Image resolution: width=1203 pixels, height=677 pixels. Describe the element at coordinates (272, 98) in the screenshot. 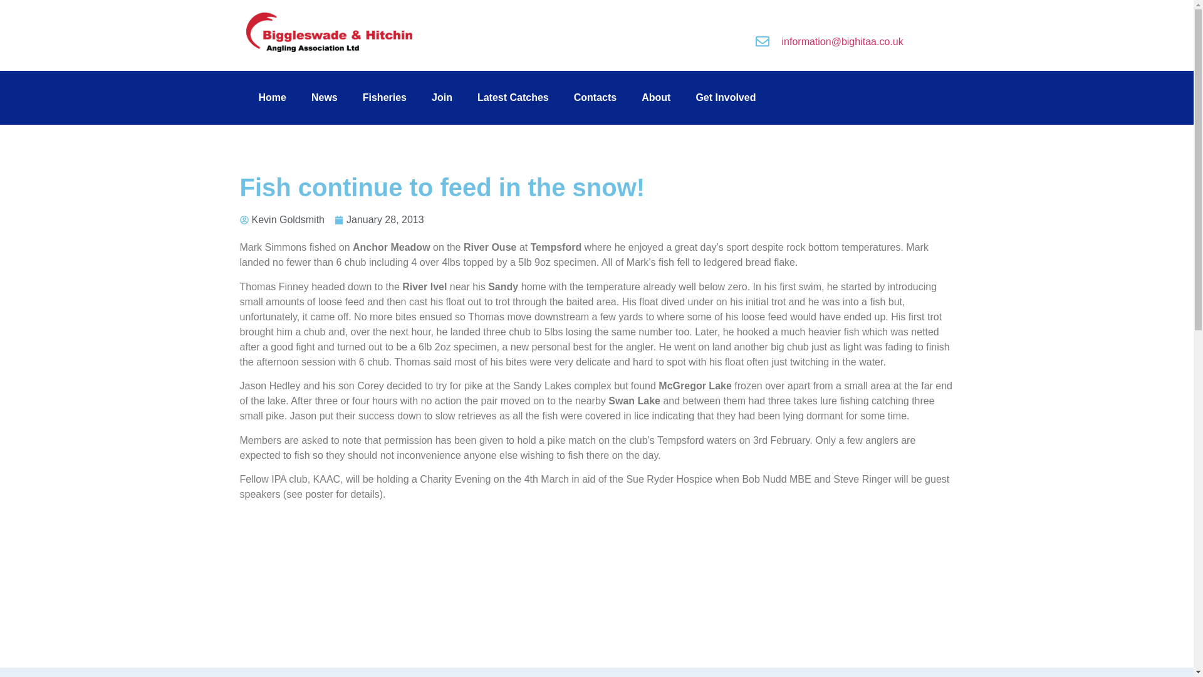

I see `Home` at that location.